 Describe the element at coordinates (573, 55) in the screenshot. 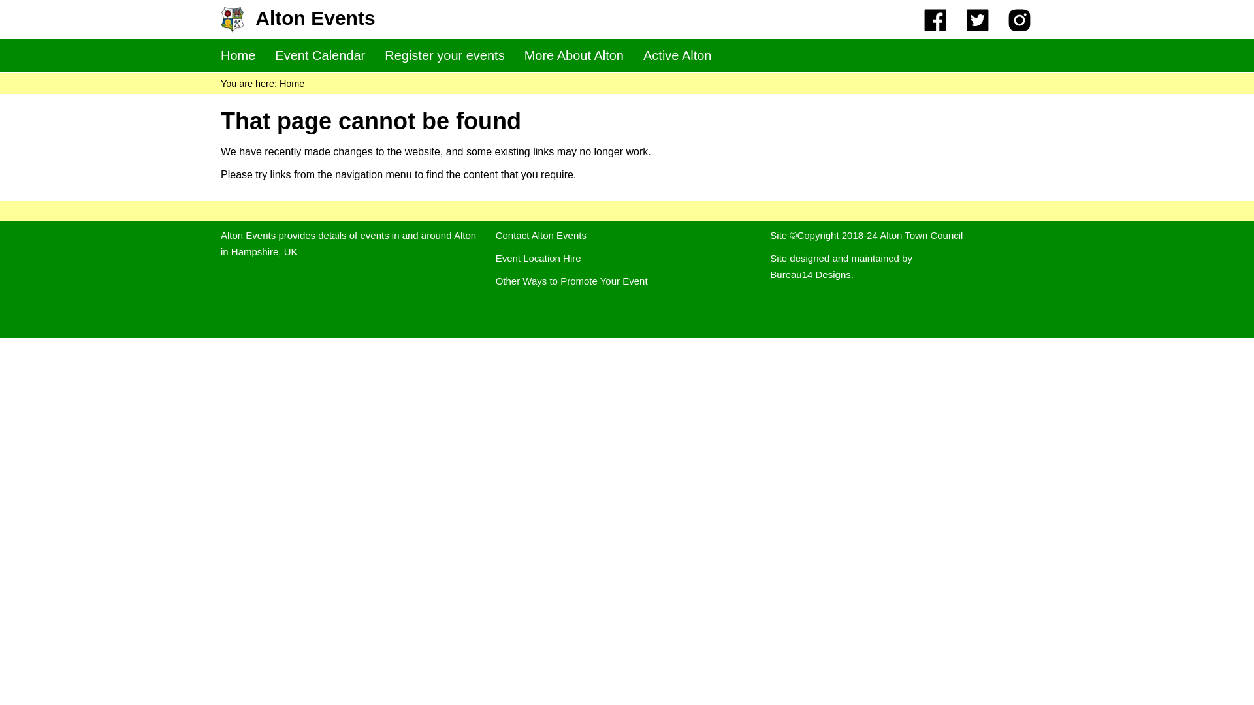

I see `More About Alton` at that location.